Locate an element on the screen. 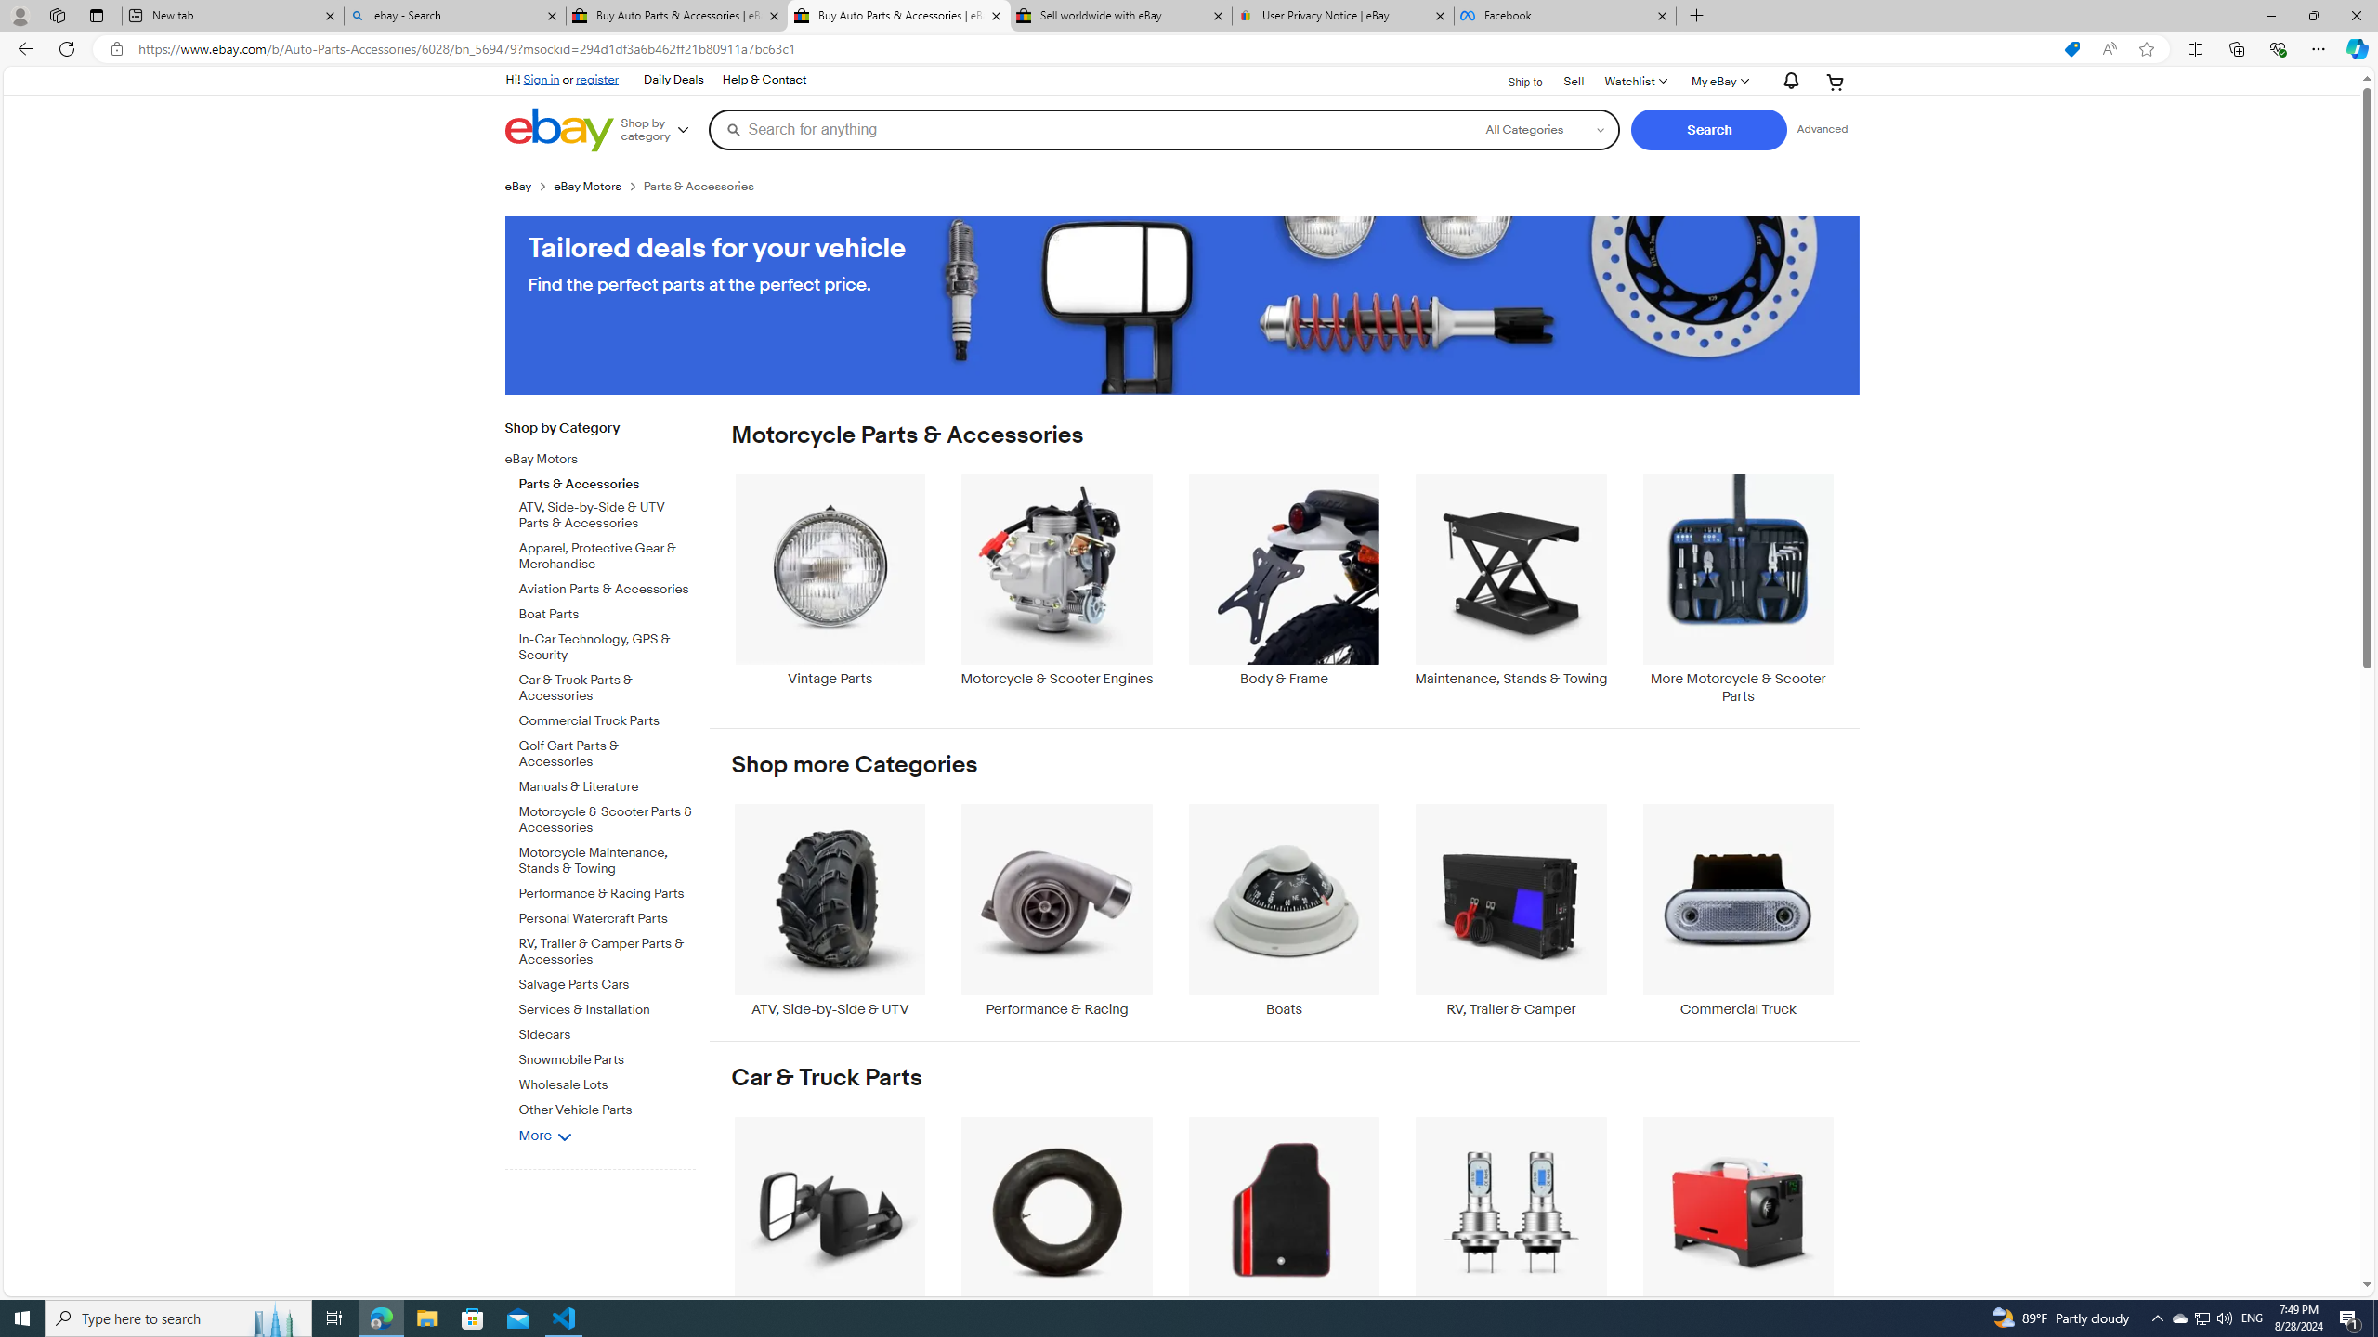 This screenshot has height=1337, width=2378. Lighting & Lamps is located at coordinates (1512, 1222).